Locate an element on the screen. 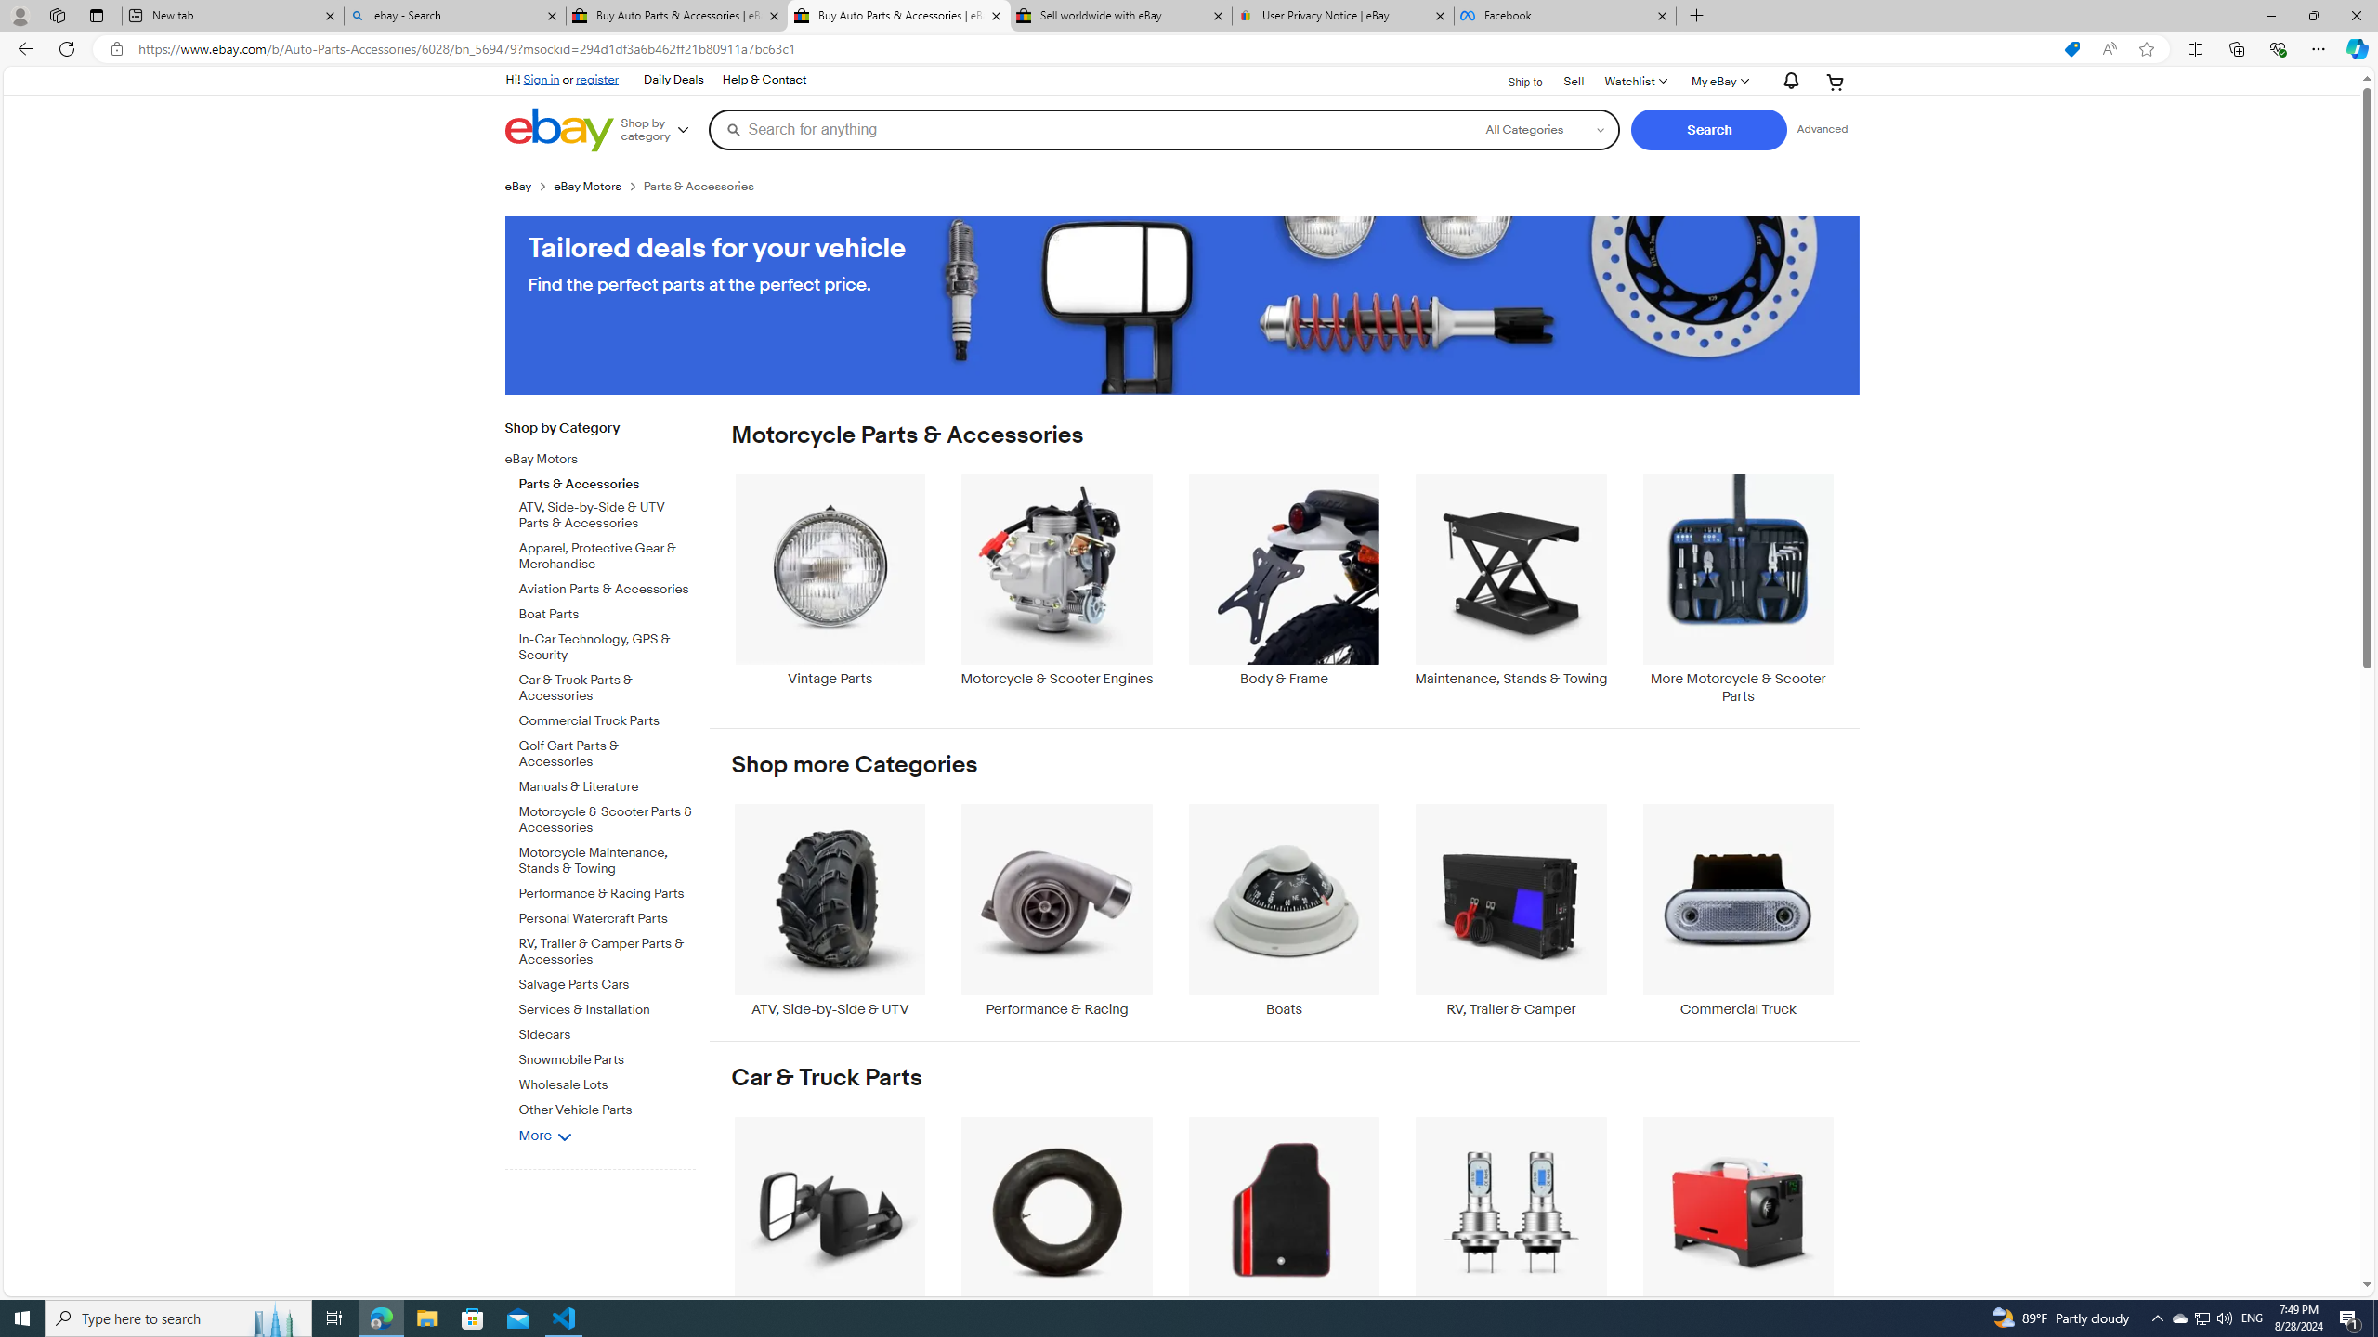 This screenshot has height=1337, width=2378. Lighting & Lamps is located at coordinates (1512, 1222).